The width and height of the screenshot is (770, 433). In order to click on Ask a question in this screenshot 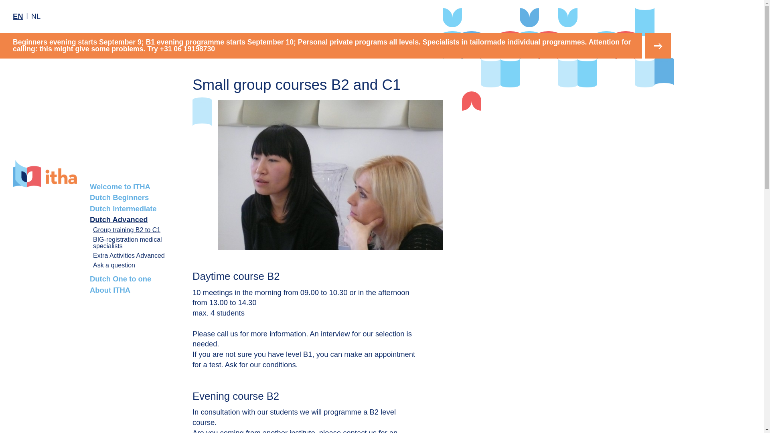, I will do `click(135, 265)`.